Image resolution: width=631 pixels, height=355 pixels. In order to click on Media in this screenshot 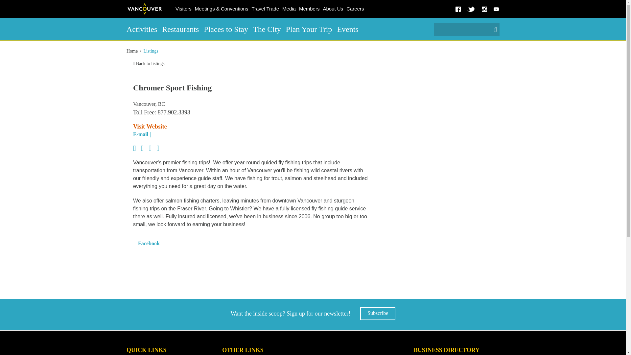, I will do `click(289, 9)`.